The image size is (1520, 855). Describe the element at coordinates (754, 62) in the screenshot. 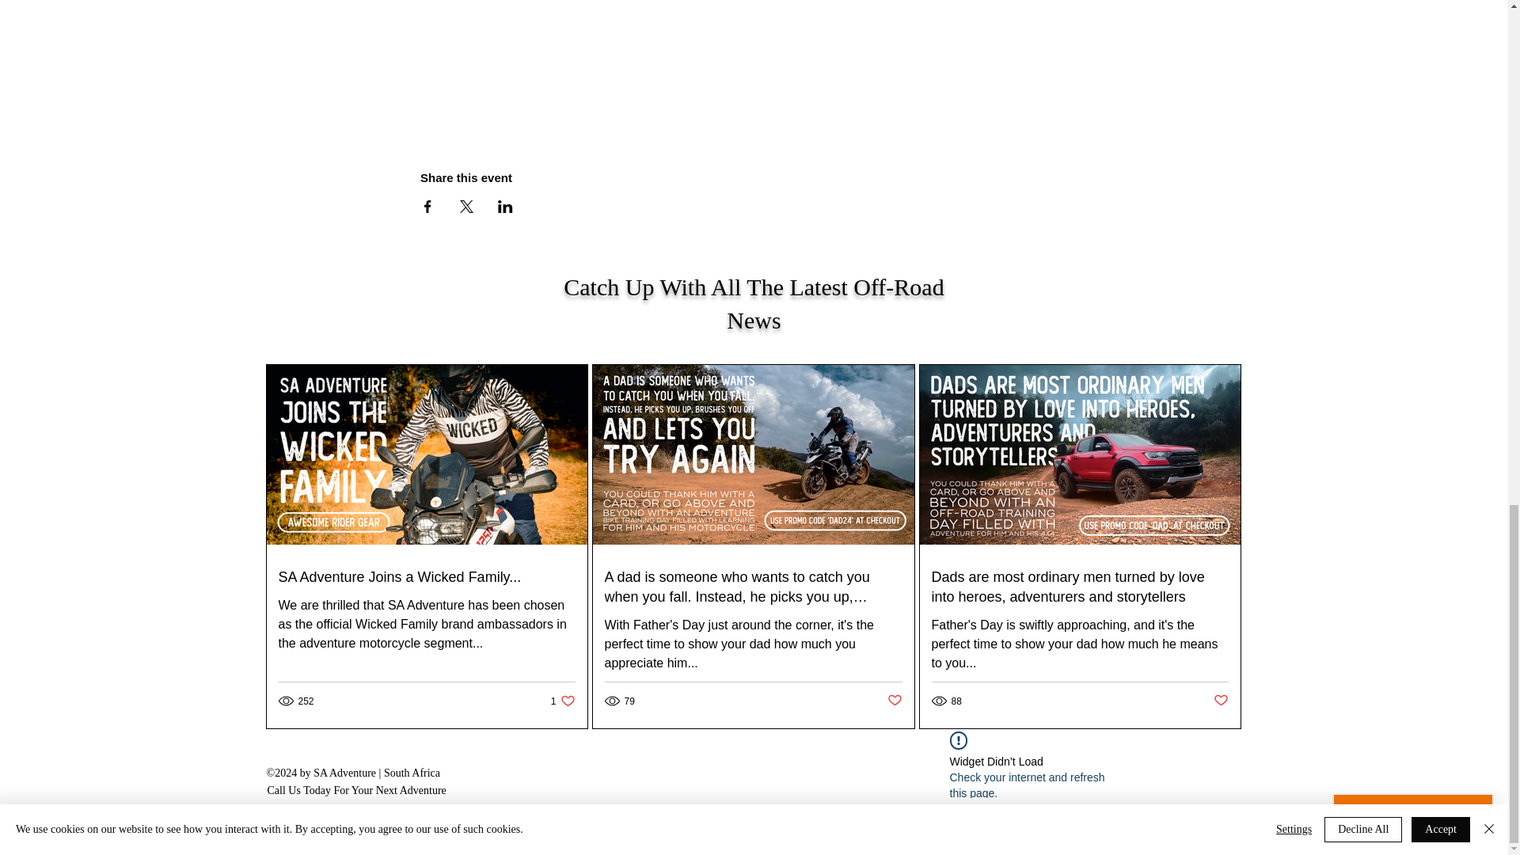

I see `Post not marked as liked` at that location.